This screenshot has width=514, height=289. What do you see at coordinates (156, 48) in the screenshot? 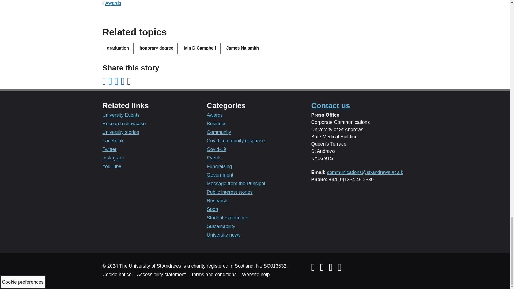
I see `honorary degree` at bounding box center [156, 48].